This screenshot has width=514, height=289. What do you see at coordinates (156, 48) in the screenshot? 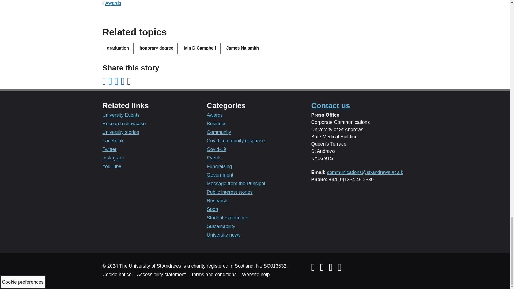
I see `honorary degree` at bounding box center [156, 48].